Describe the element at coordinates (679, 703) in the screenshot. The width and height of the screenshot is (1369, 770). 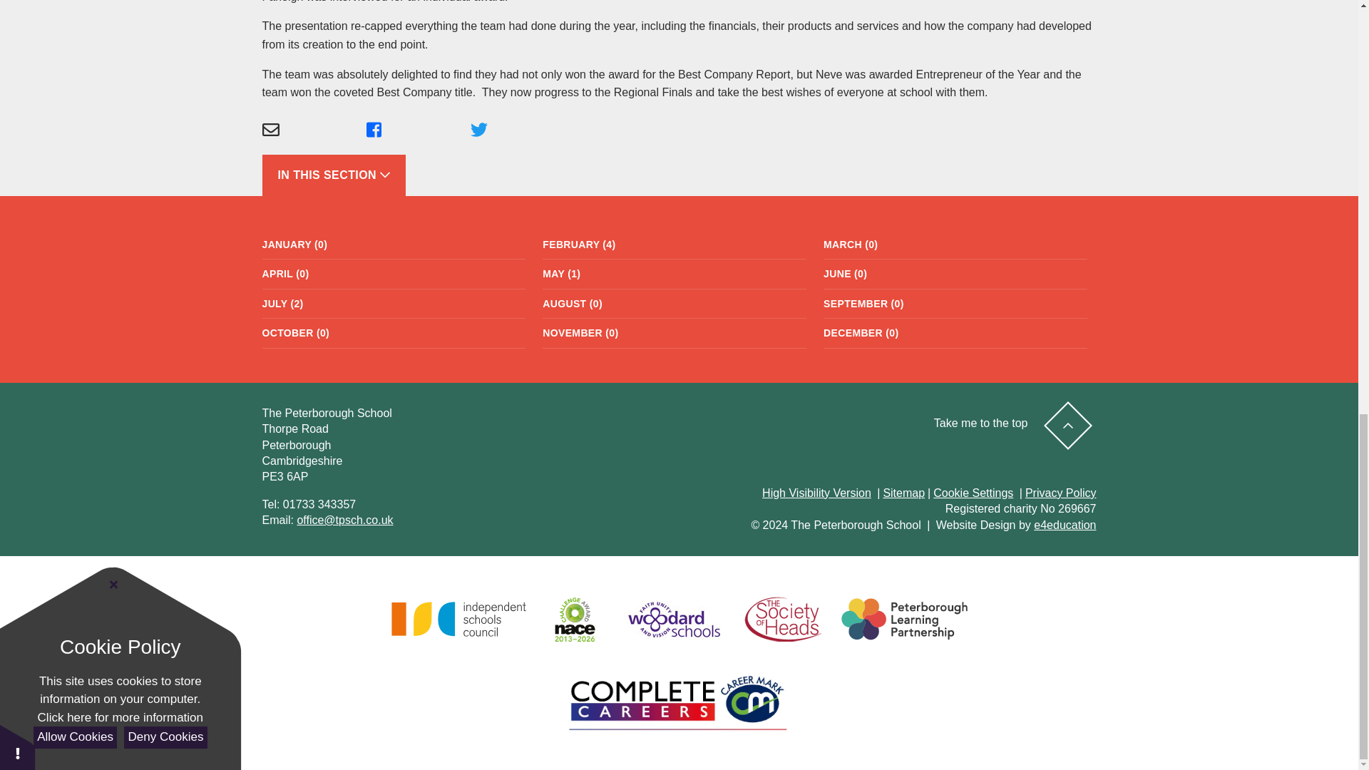
I see `Careers` at that location.